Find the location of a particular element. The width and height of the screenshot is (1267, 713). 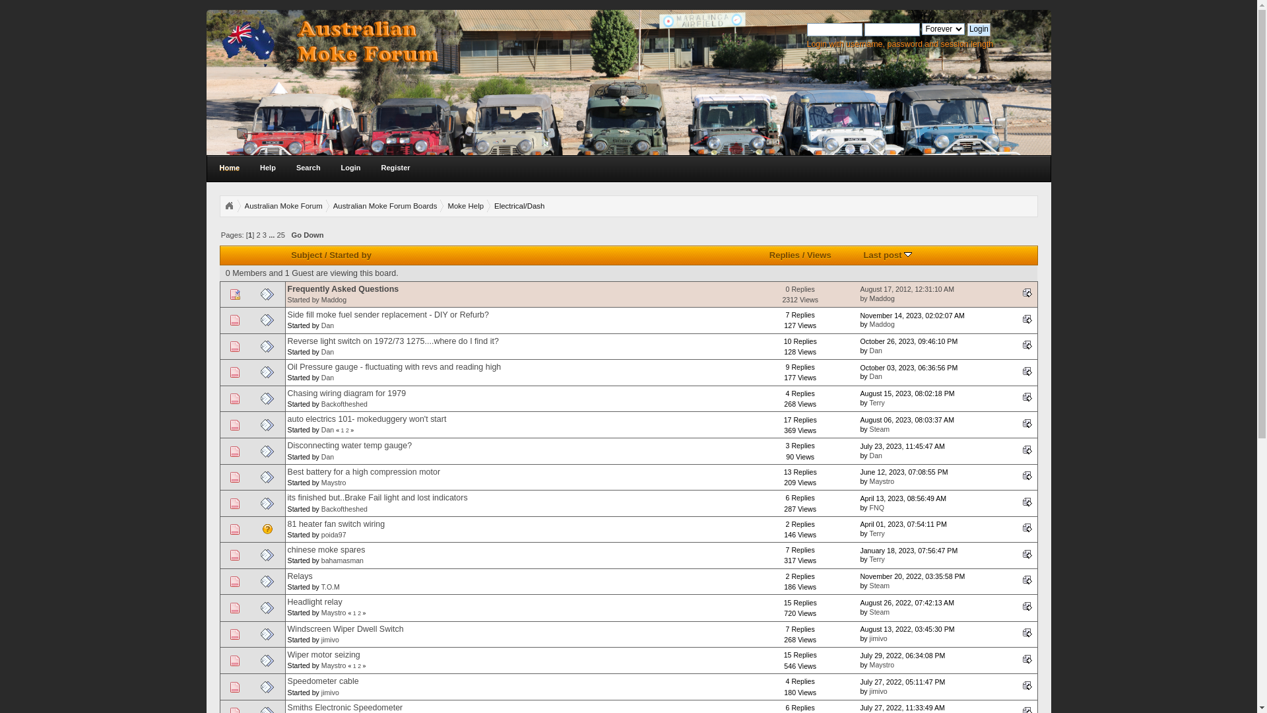

Best battery for a high compression motor is located at coordinates (364, 472).